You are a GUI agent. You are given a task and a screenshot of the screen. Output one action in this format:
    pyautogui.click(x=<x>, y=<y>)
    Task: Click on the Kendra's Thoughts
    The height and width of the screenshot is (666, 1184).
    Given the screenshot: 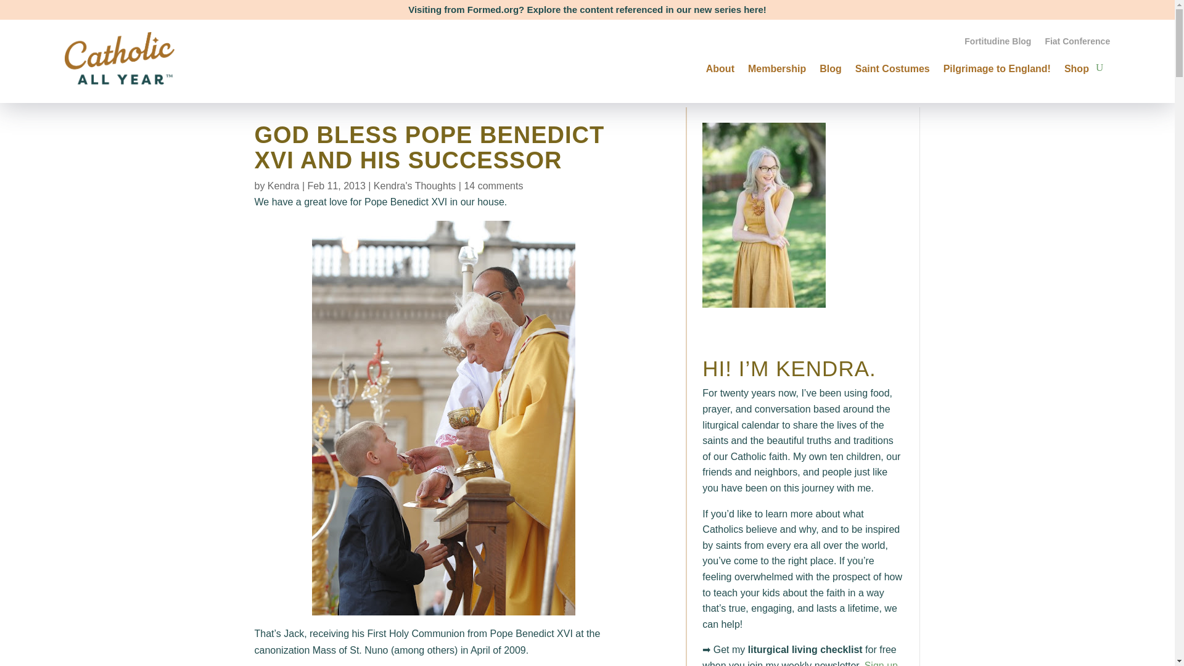 What is the action you would take?
    pyautogui.click(x=414, y=185)
    